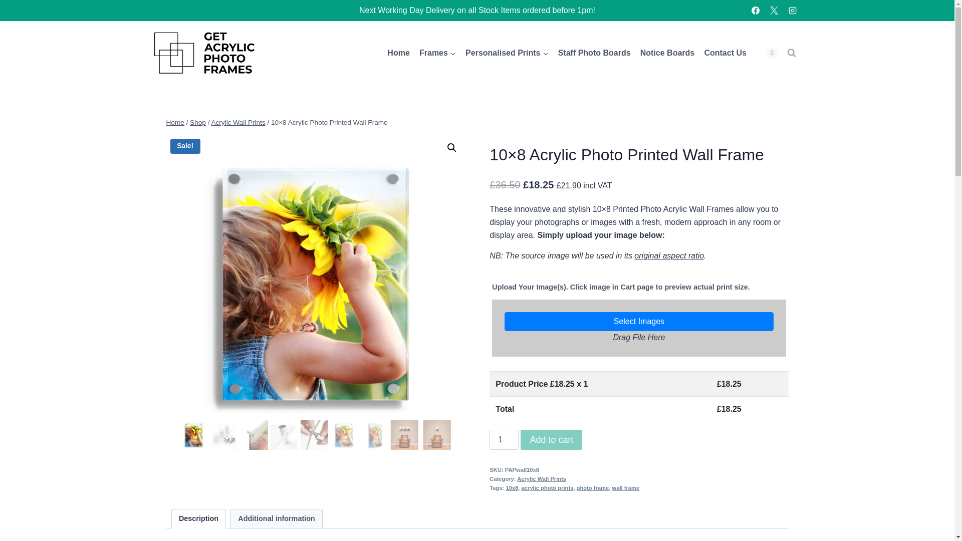 The width and height of the screenshot is (962, 541). Describe the element at coordinates (667, 53) in the screenshot. I see `Notice Boards` at that location.